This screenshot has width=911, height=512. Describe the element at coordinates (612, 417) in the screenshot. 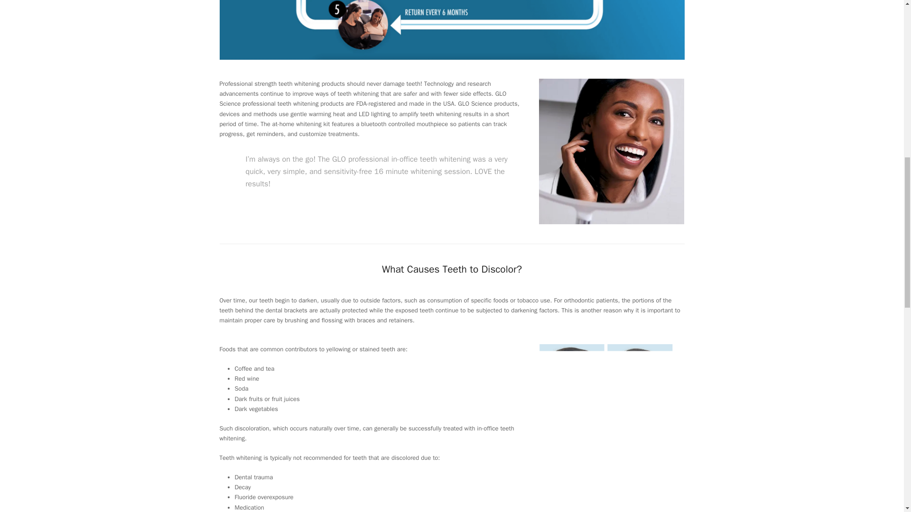

I see `GLO-before-after-patient1` at that location.